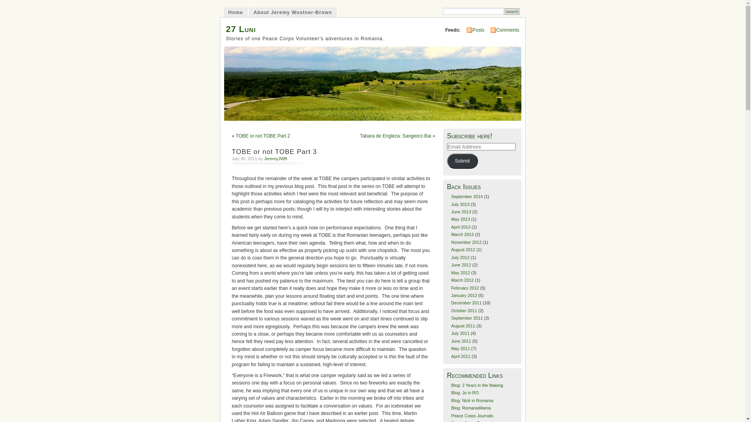 The height and width of the screenshot is (422, 751). Describe the element at coordinates (241, 29) in the screenshot. I see `27 Luni` at that location.